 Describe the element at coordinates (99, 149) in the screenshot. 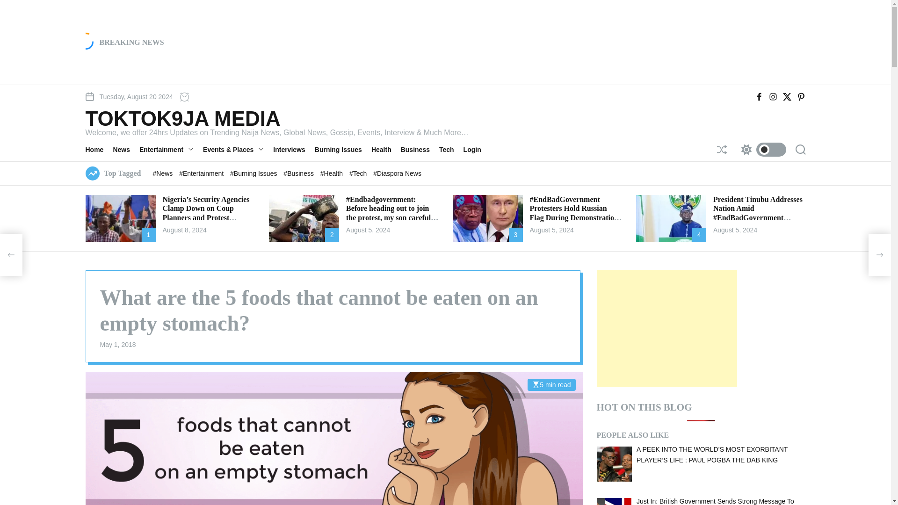

I see `Home` at that location.